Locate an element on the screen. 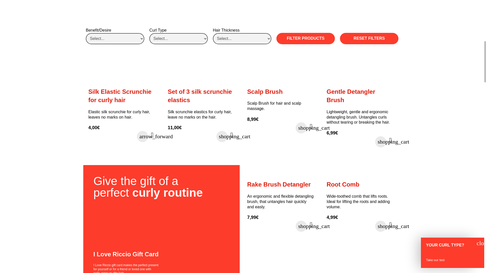 The width and height of the screenshot is (486, 273). 0 is located at coordinates (184, 136).